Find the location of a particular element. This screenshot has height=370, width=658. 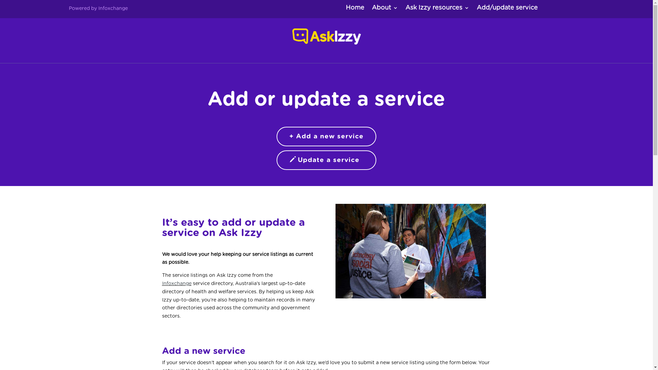

Infoxchange is located at coordinates (176, 284).